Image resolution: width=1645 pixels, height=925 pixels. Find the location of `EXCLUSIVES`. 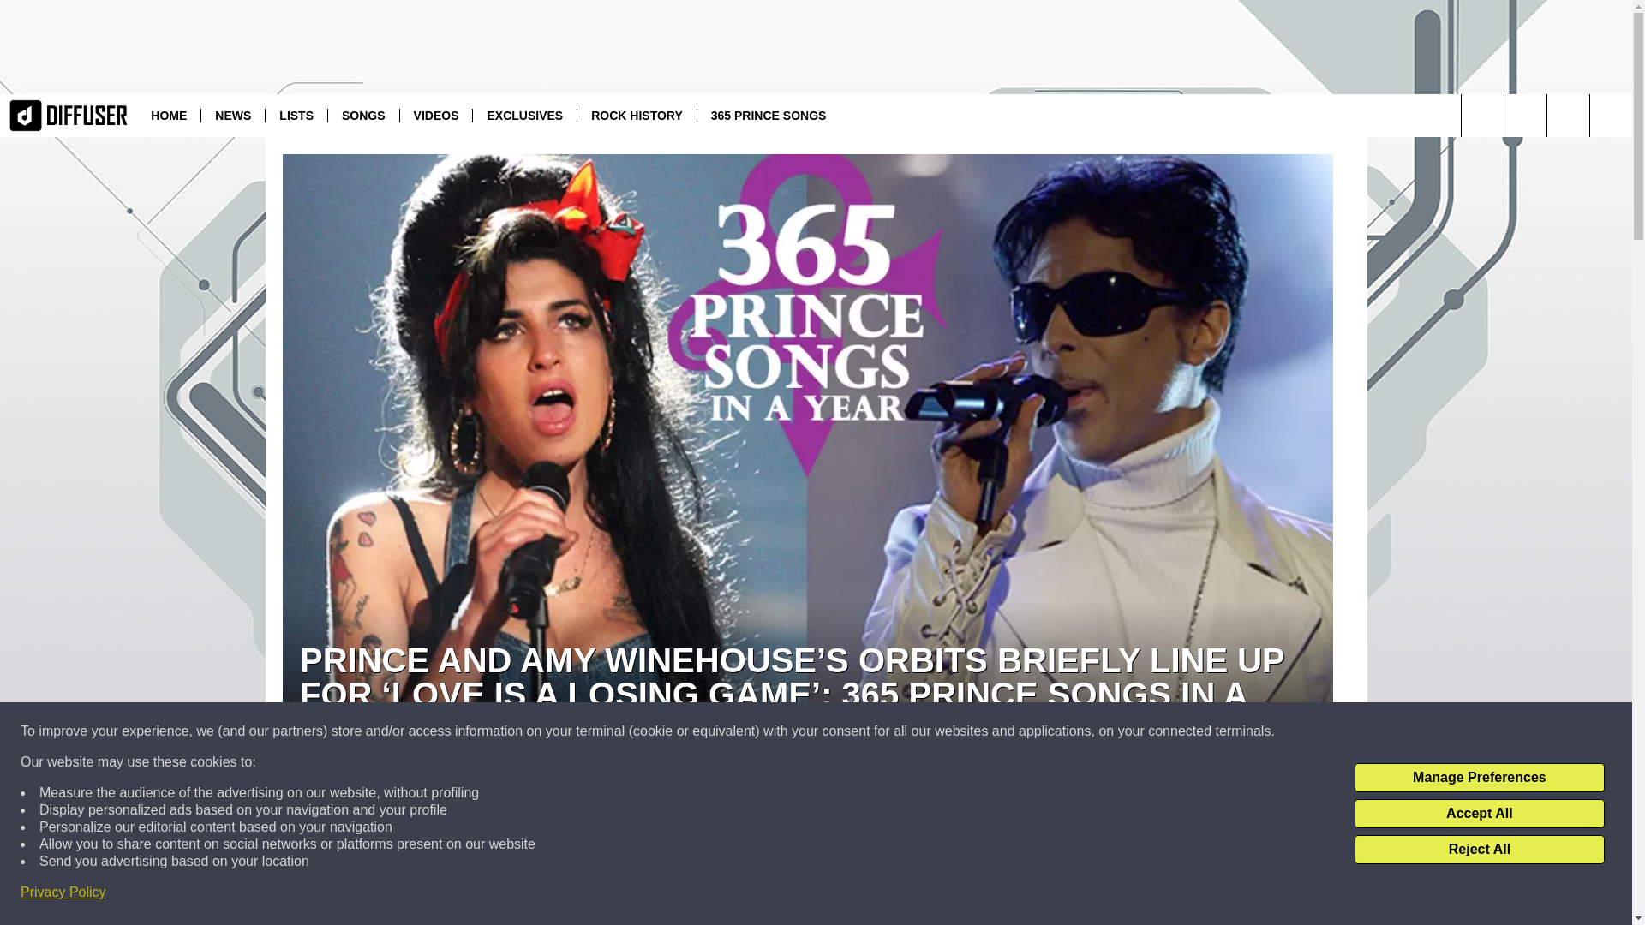

EXCLUSIVES is located at coordinates (524, 115).